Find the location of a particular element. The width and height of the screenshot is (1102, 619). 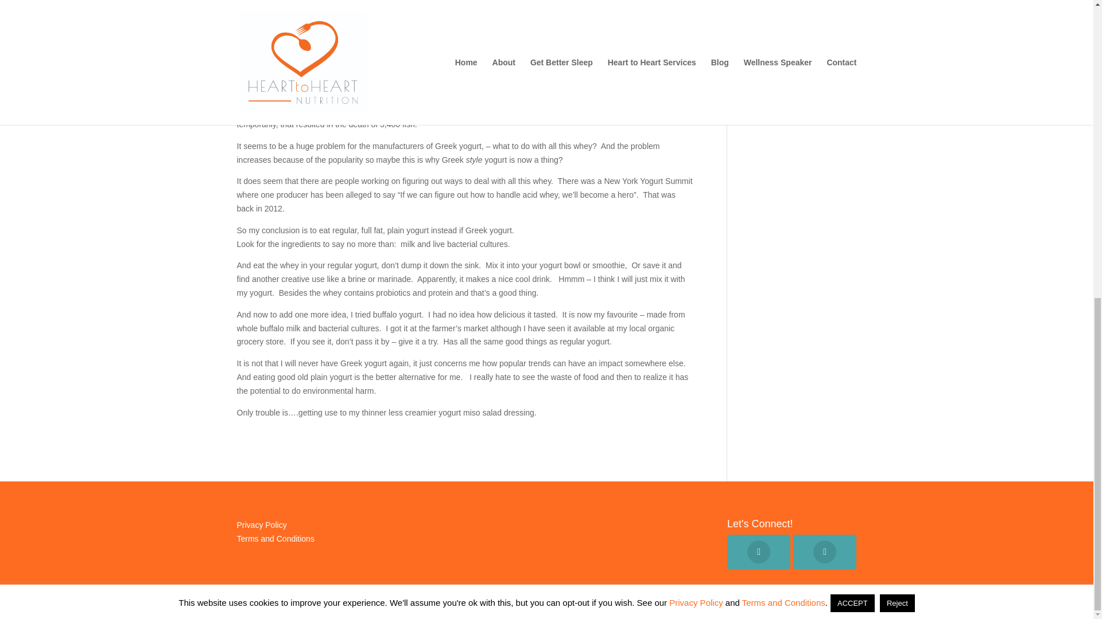

Reject is located at coordinates (897, 30).